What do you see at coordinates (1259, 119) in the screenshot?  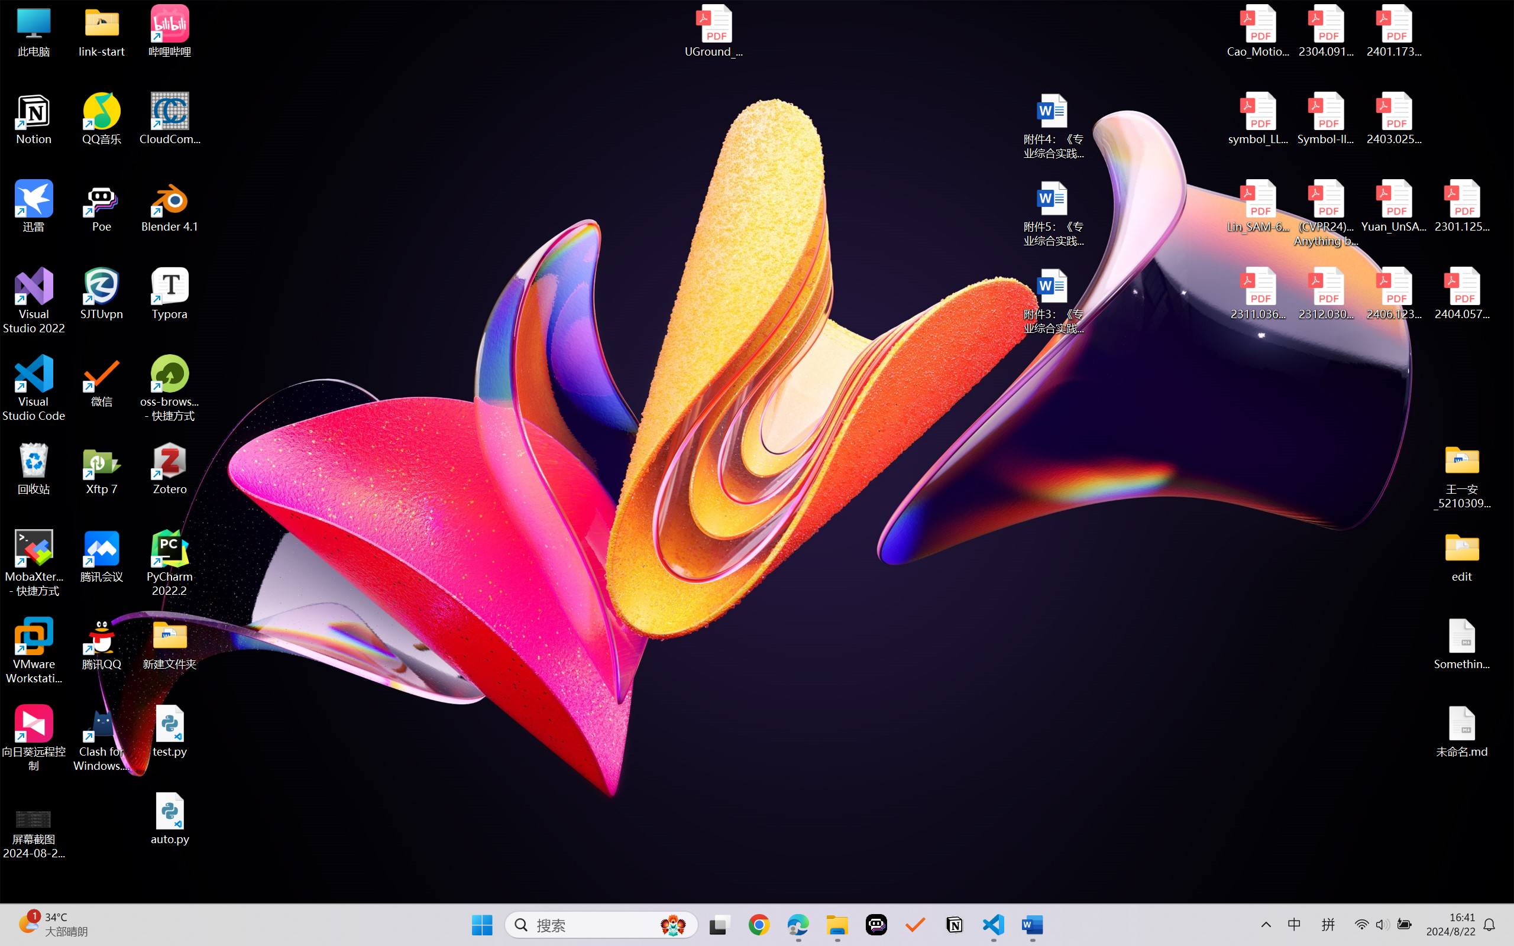 I see `symbol_LLM.pdf` at bounding box center [1259, 119].